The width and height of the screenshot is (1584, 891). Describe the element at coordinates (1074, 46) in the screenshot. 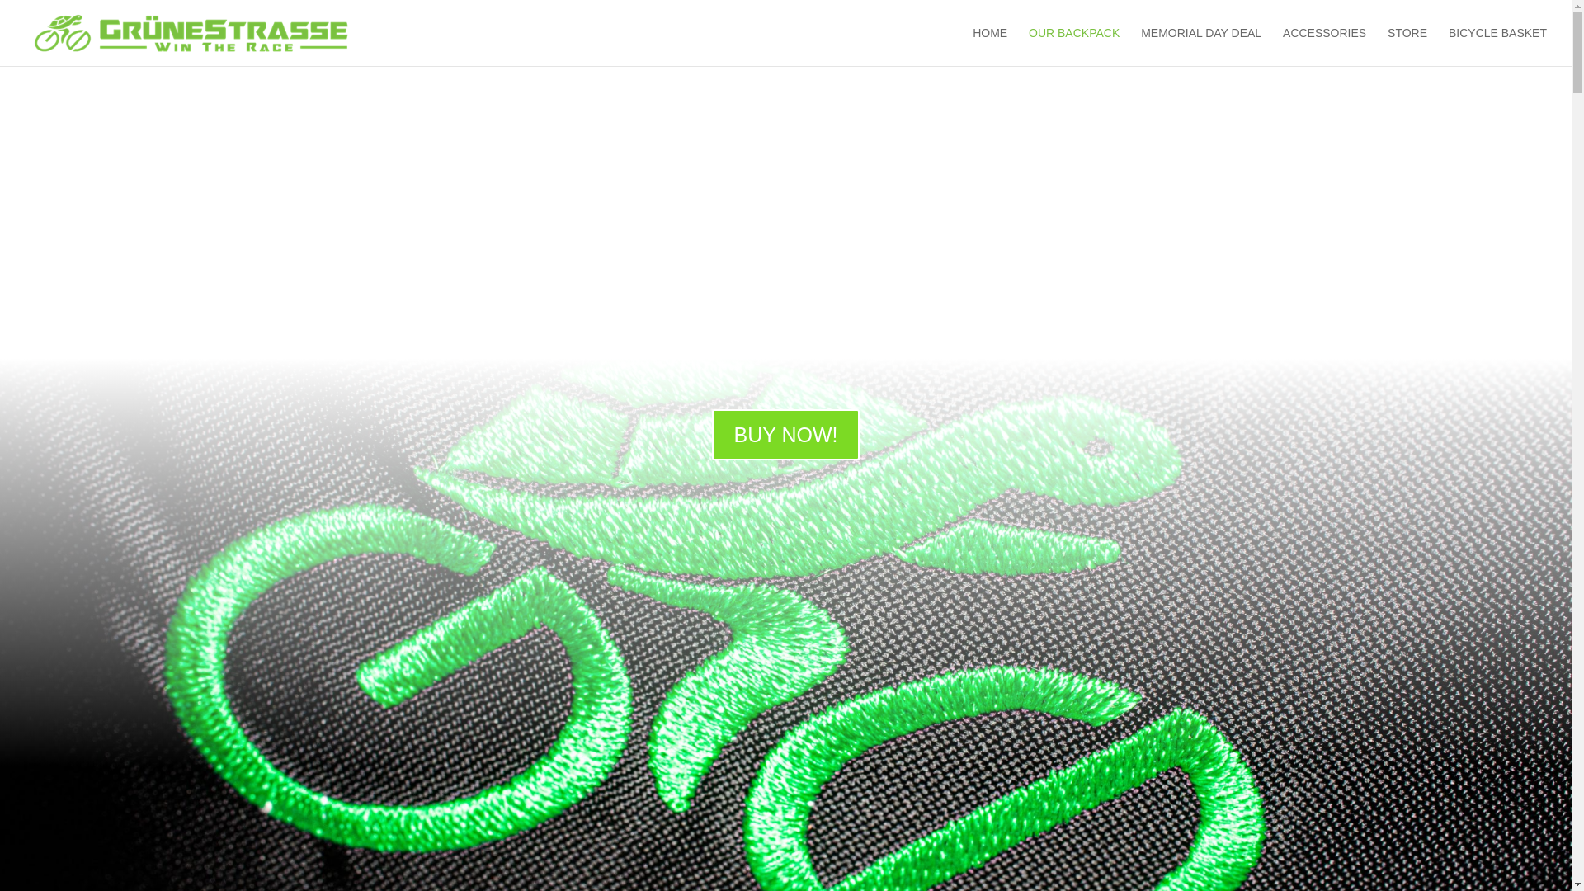

I see `OUR BACKPACK` at that location.